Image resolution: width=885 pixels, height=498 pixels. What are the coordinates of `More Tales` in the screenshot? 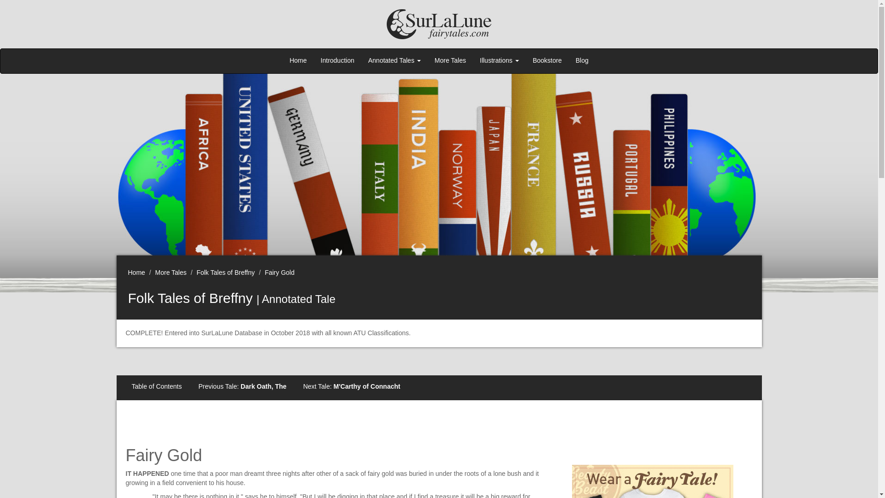 It's located at (450, 61).